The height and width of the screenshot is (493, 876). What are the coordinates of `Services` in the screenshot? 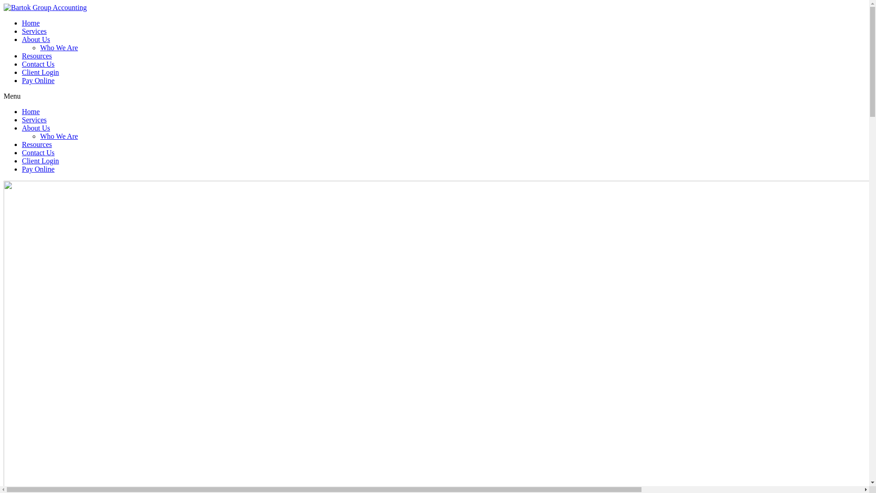 It's located at (34, 120).